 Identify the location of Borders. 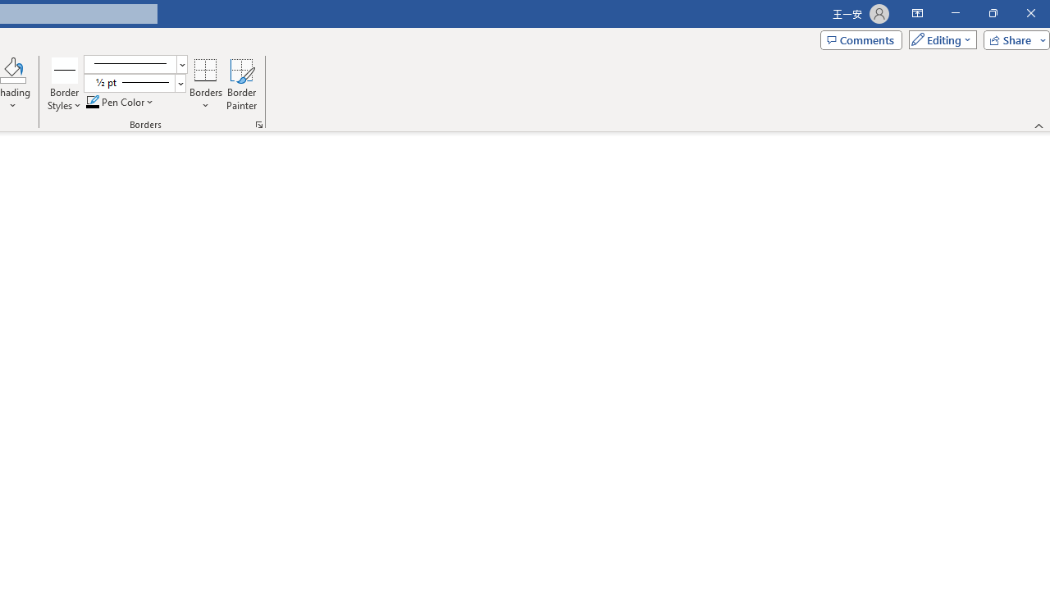
(206, 84).